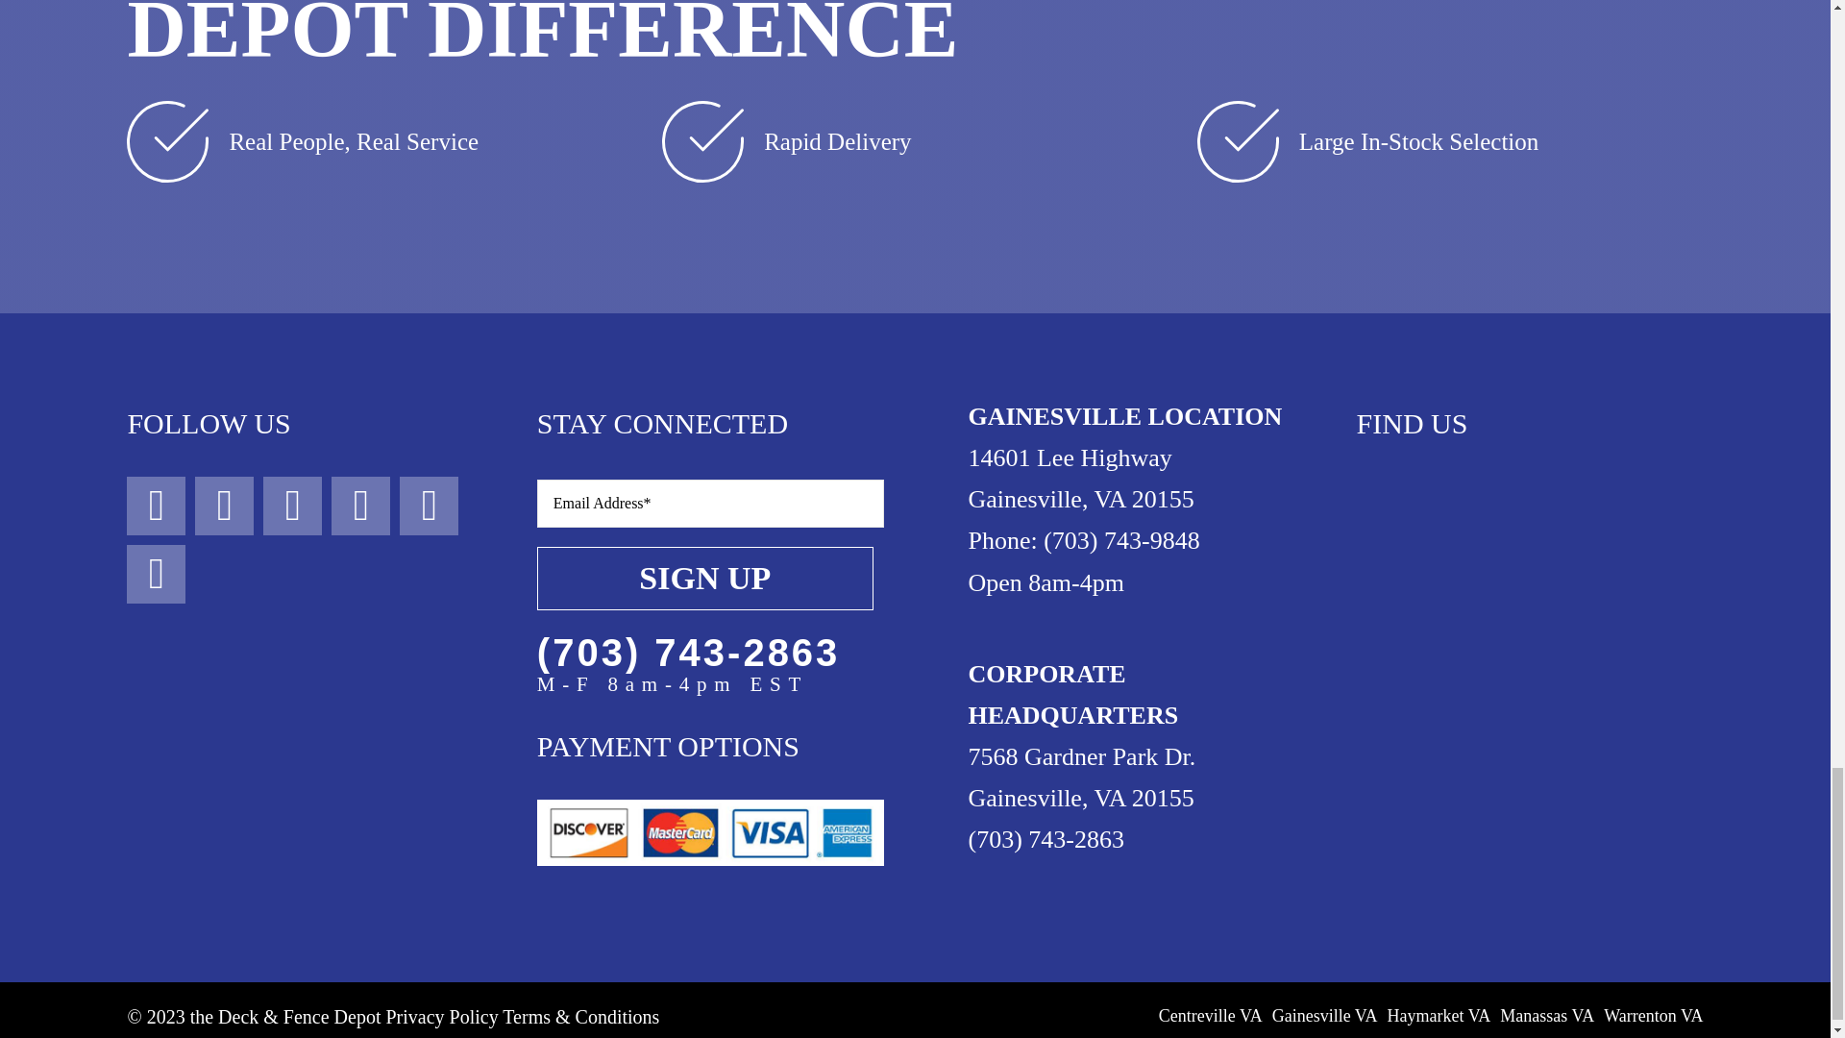 The height and width of the screenshot is (1038, 1845). I want to click on Twitter, so click(292, 506).